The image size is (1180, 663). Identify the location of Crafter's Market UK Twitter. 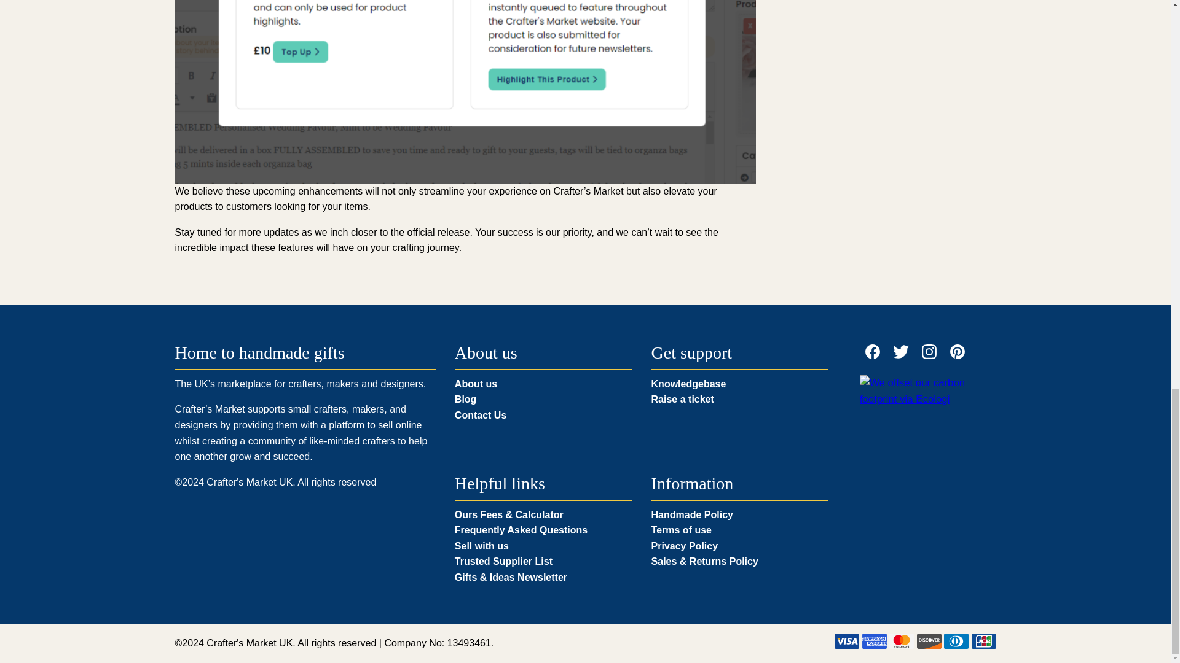
(901, 352).